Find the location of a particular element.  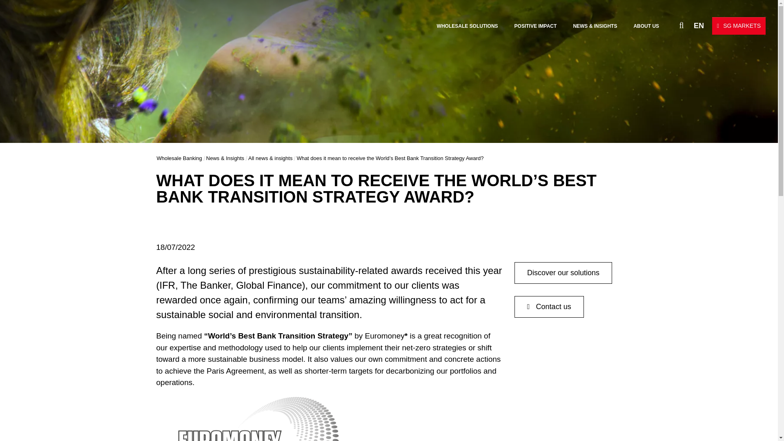

WHOLESALE SOLUTIONS is located at coordinates (467, 26).